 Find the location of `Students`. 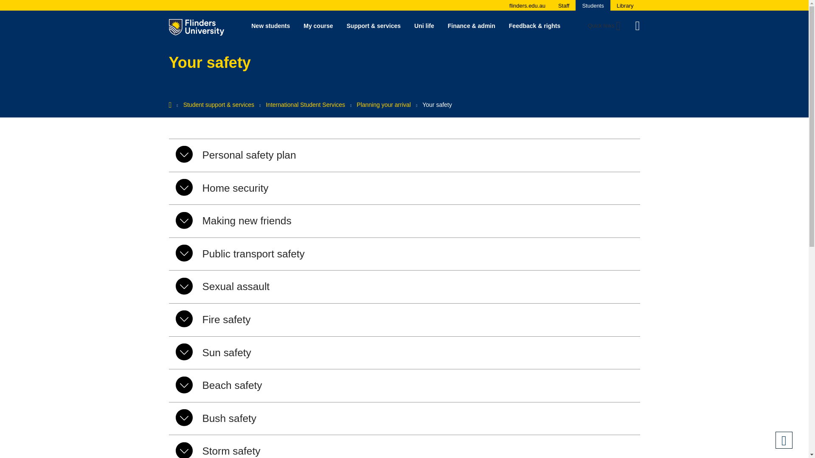

Students is located at coordinates (593, 6).